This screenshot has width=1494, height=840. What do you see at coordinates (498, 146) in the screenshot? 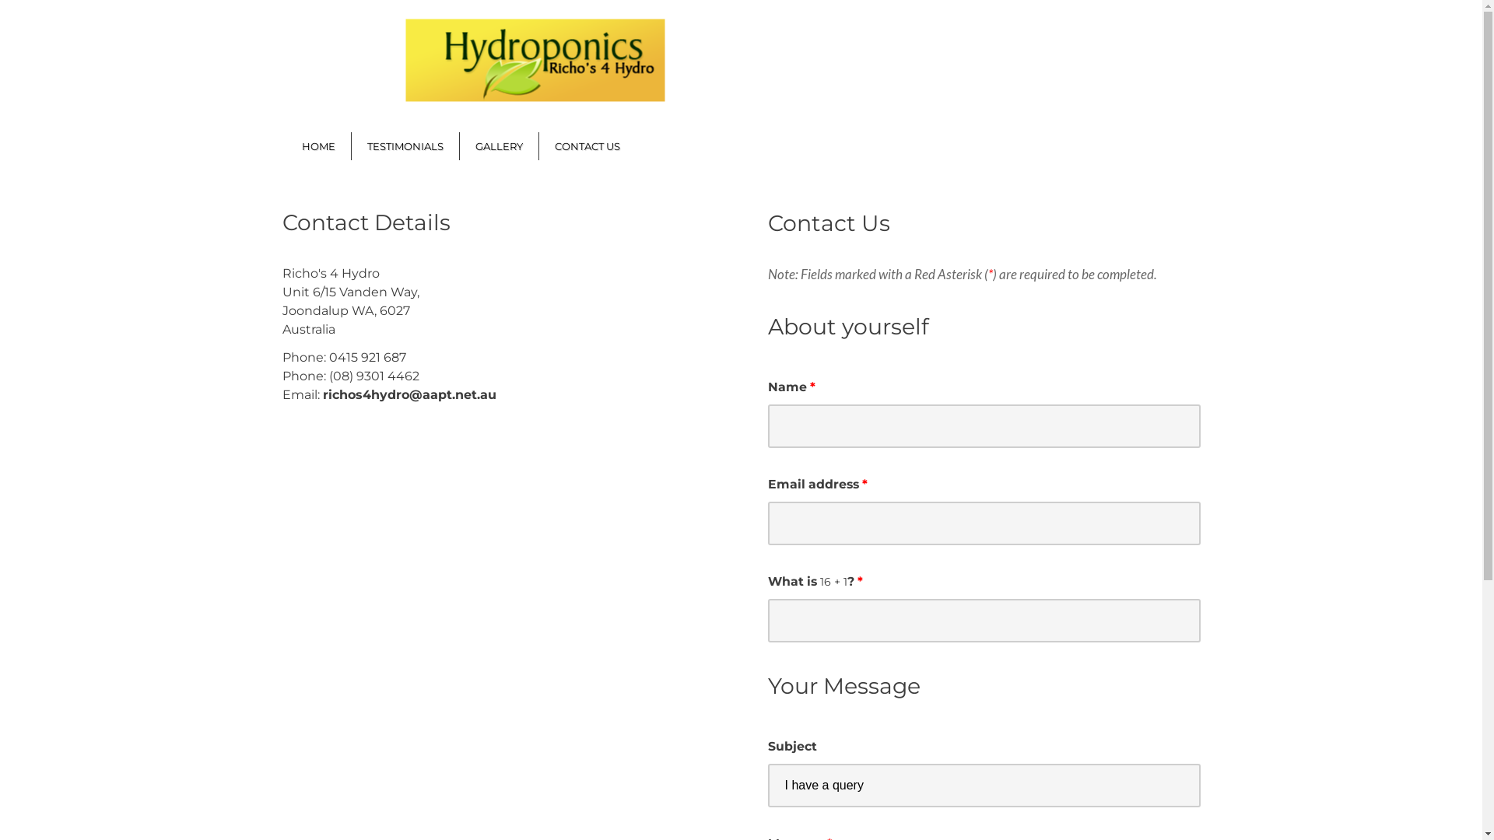
I see `GALLERY` at bounding box center [498, 146].